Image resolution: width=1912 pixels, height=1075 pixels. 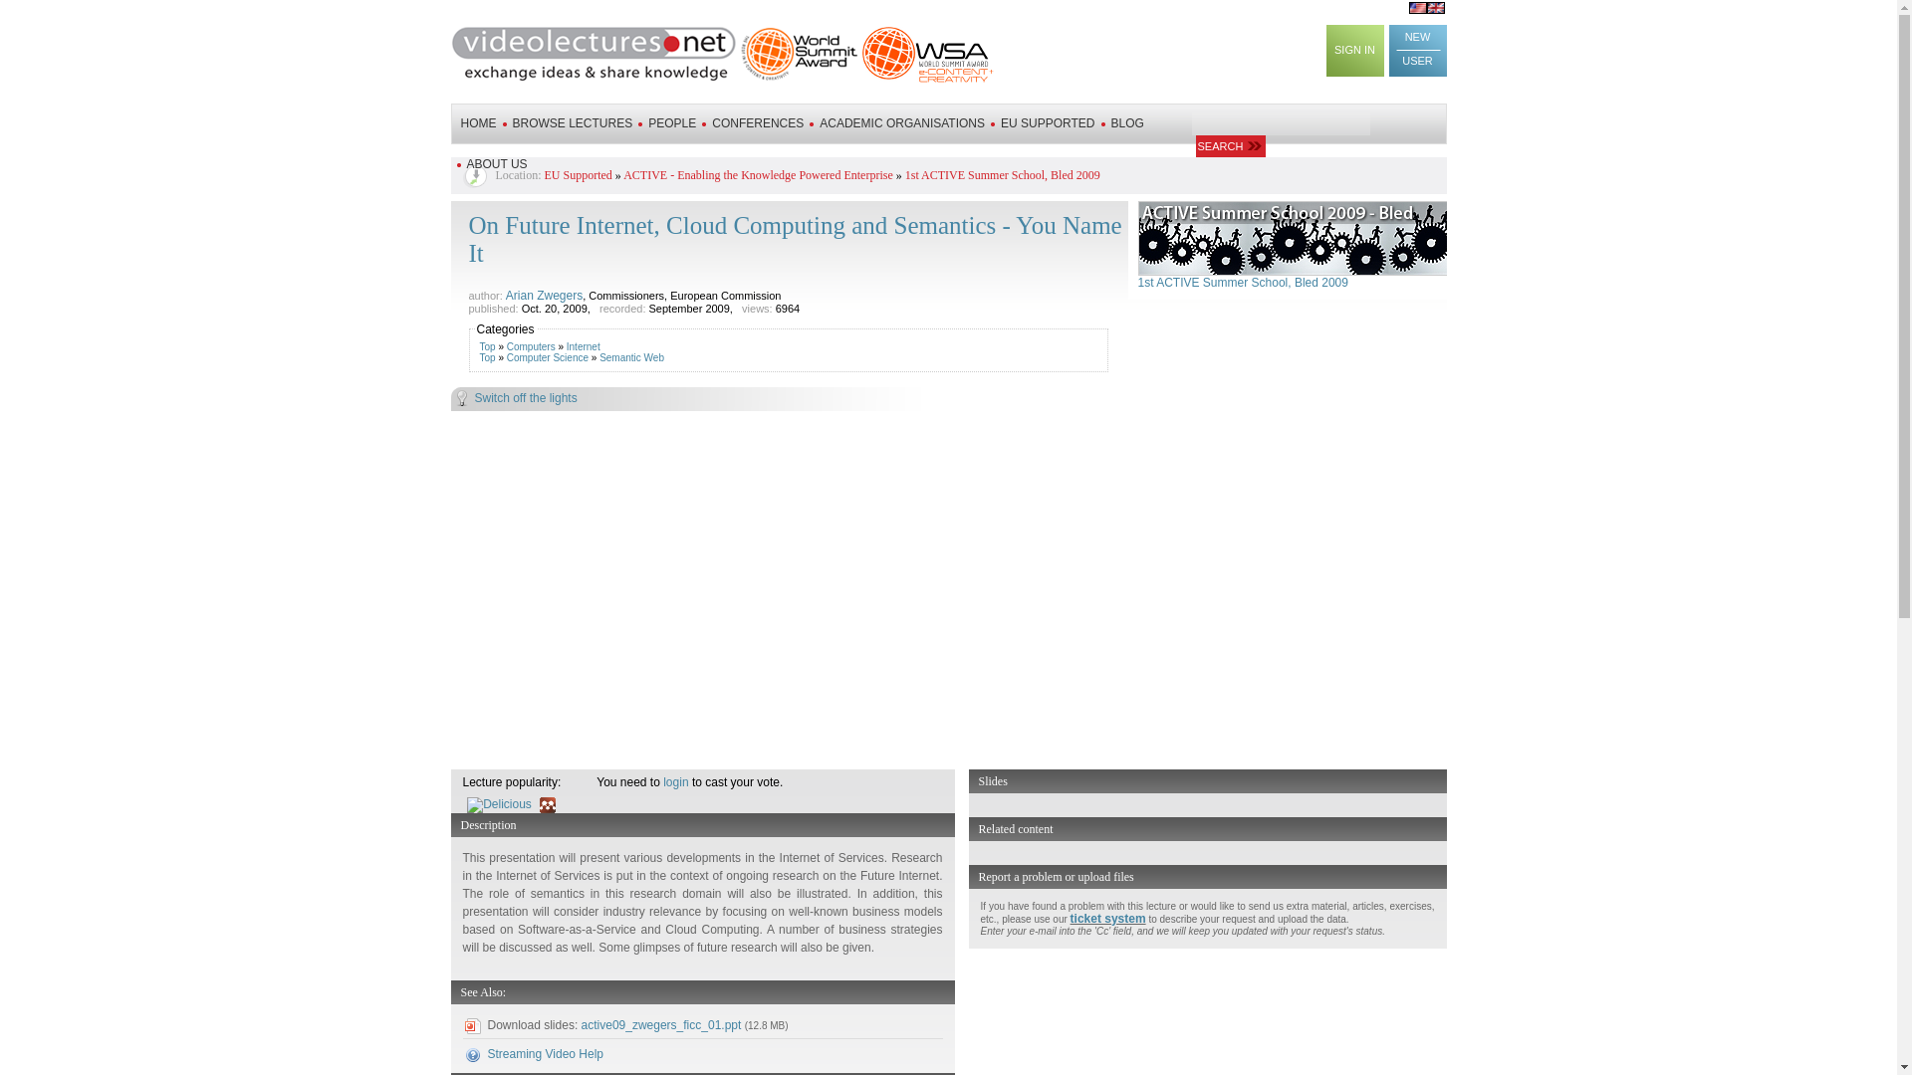 What do you see at coordinates (502, 804) in the screenshot?
I see `Add to Delicious` at bounding box center [502, 804].